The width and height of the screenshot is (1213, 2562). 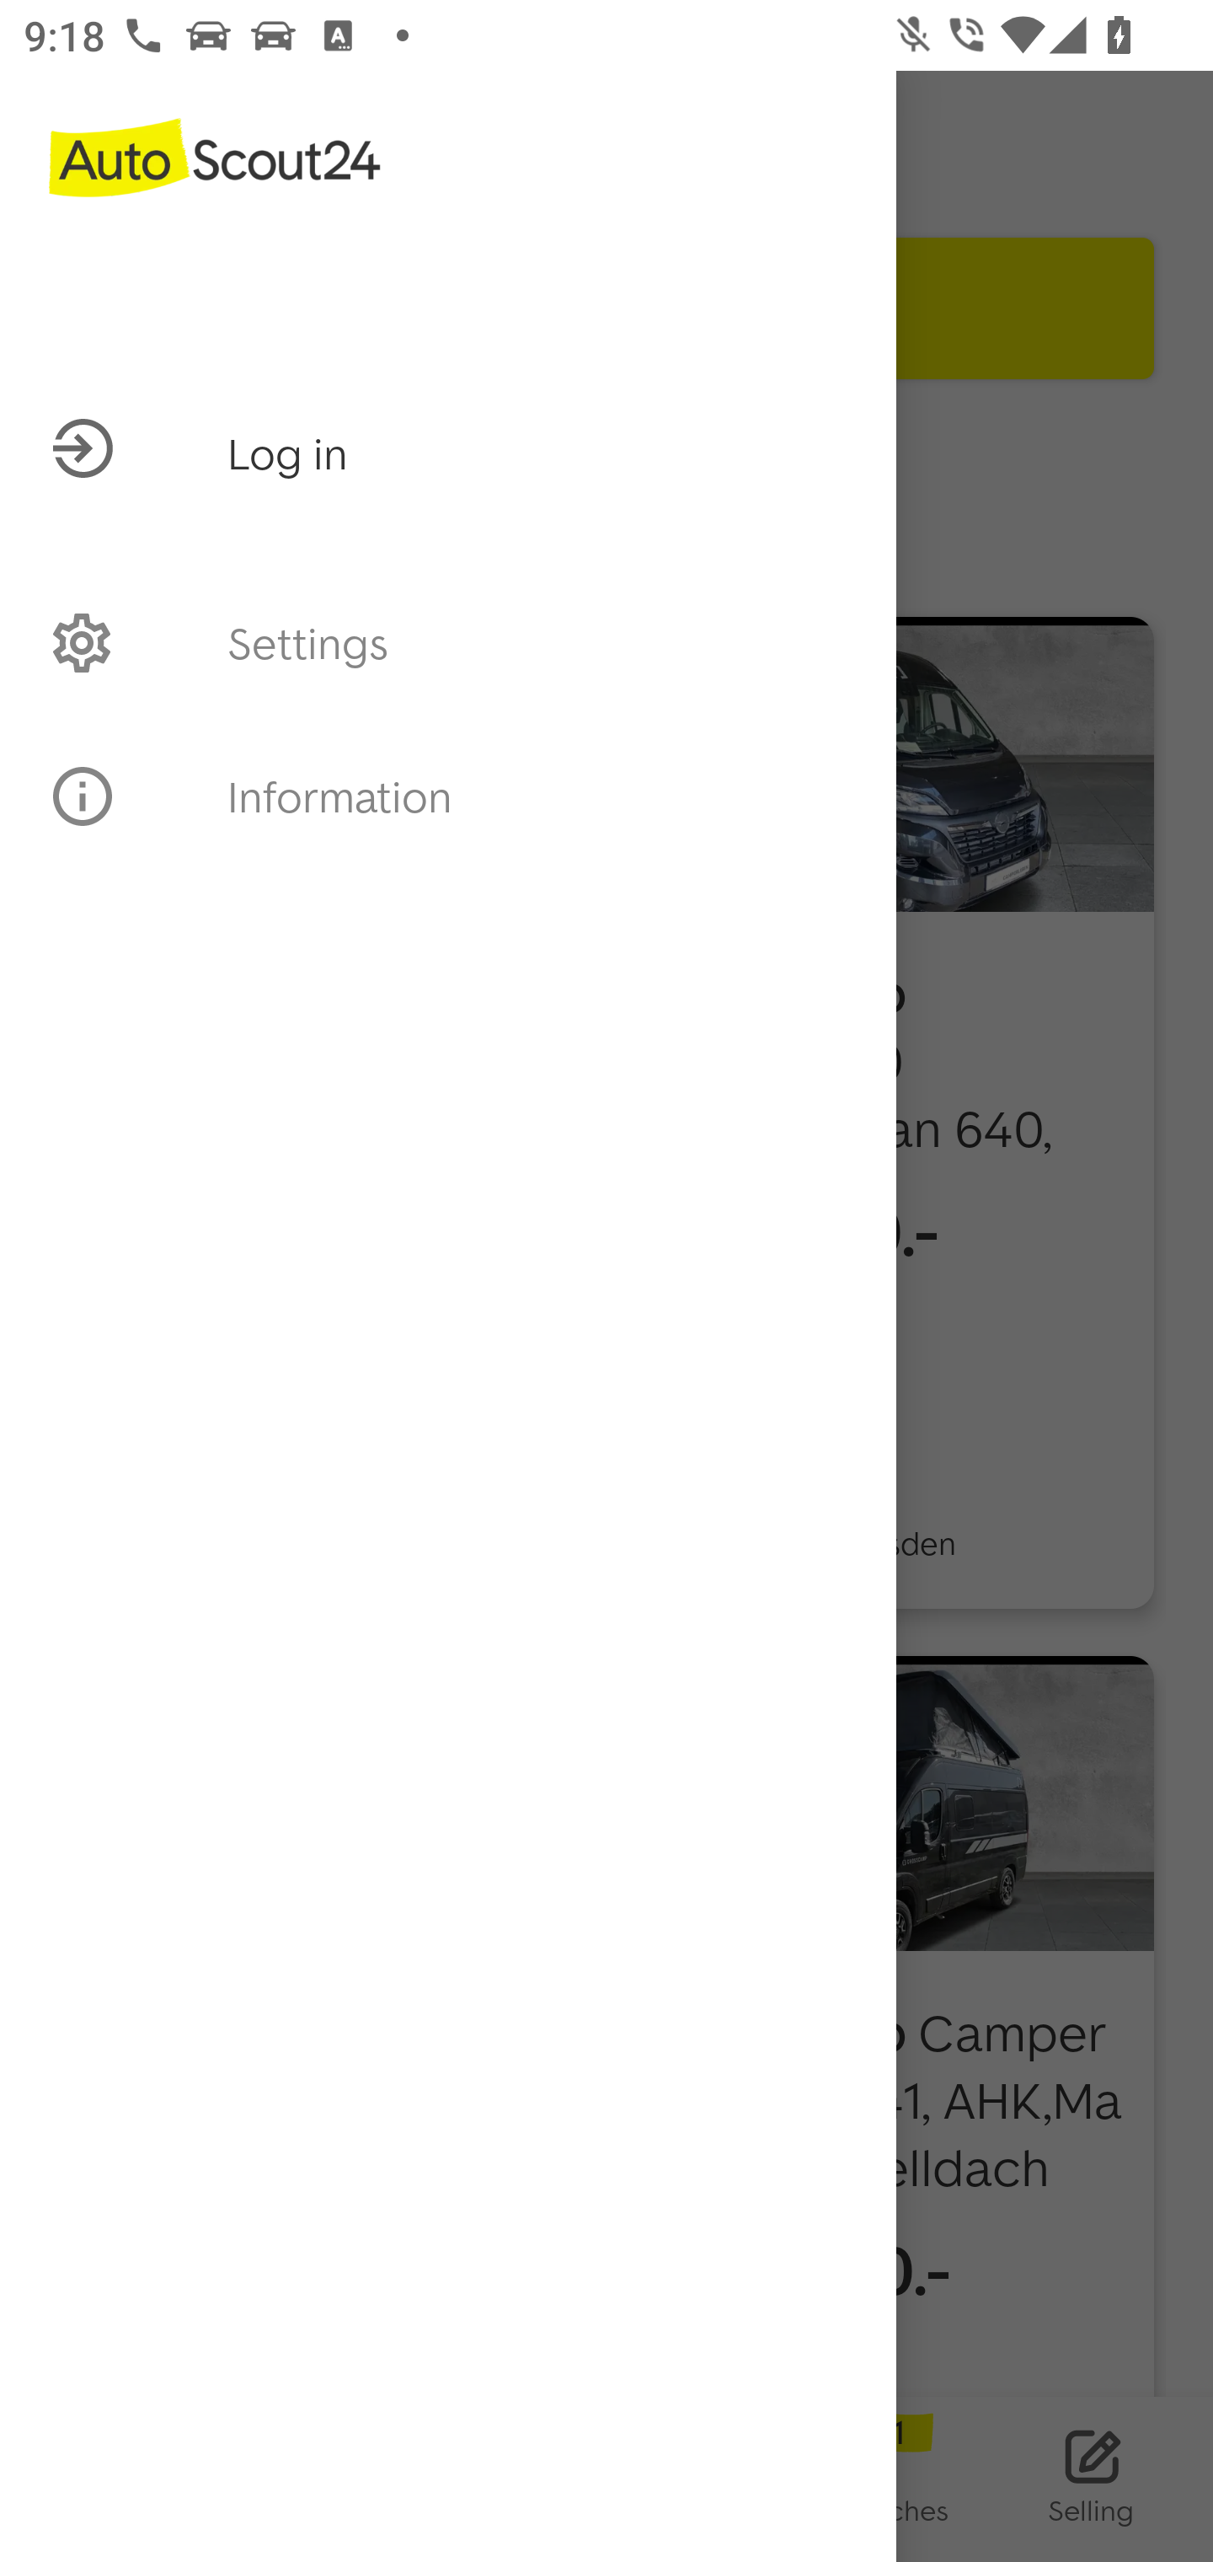 What do you see at coordinates (448, 796) in the screenshot?
I see `INFO Information` at bounding box center [448, 796].